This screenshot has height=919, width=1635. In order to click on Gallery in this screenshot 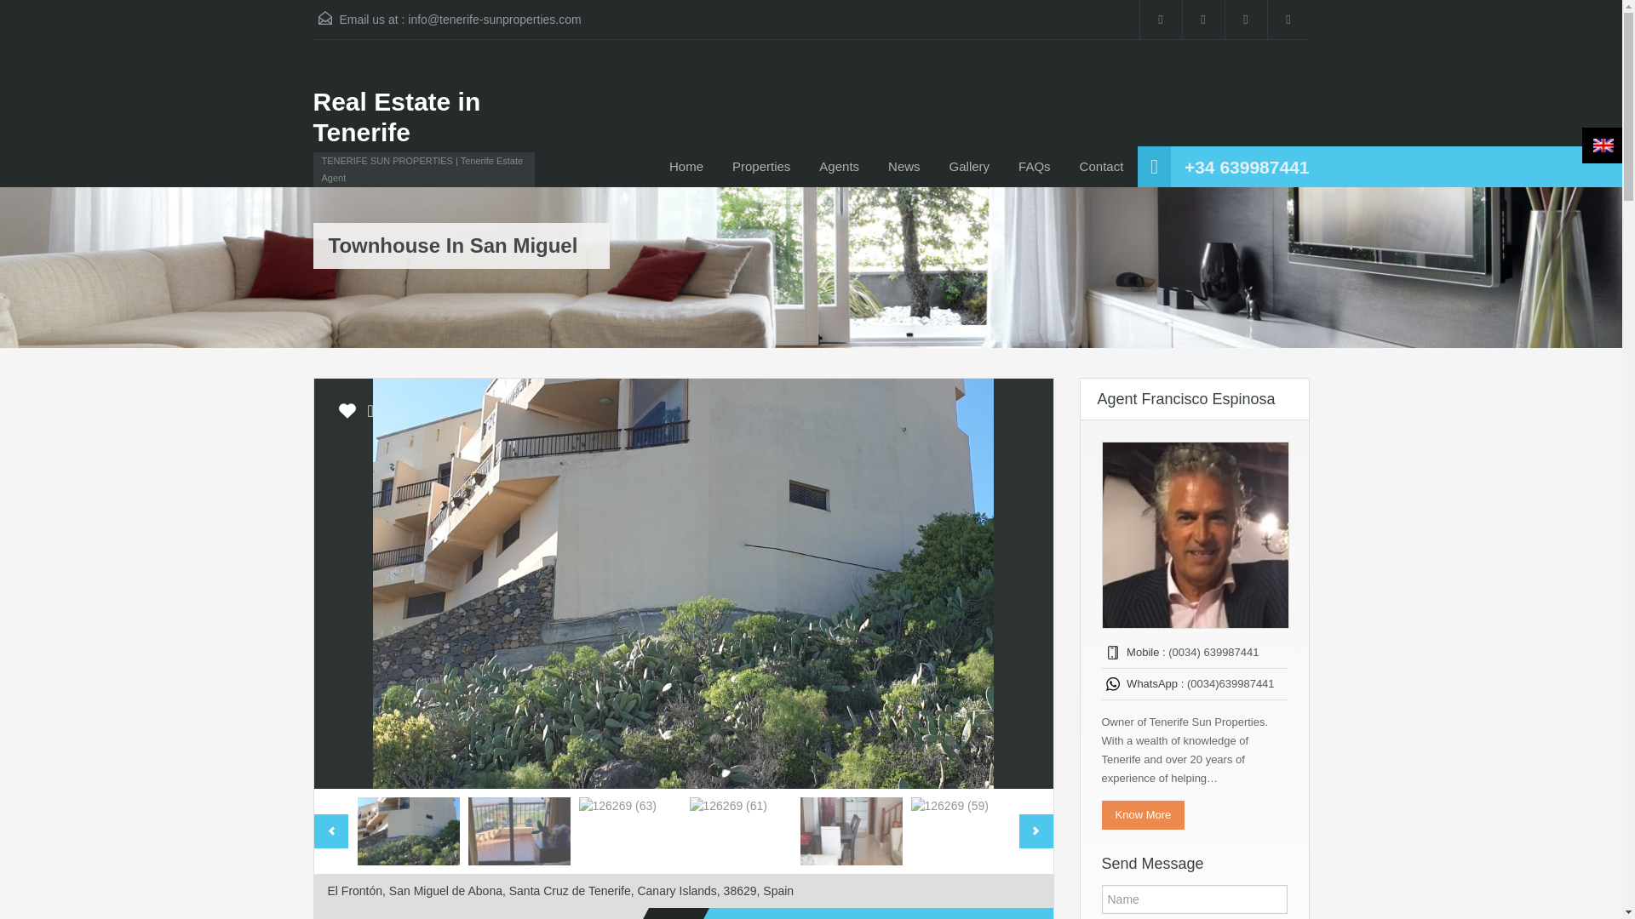, I will do `click(970, 167)`.